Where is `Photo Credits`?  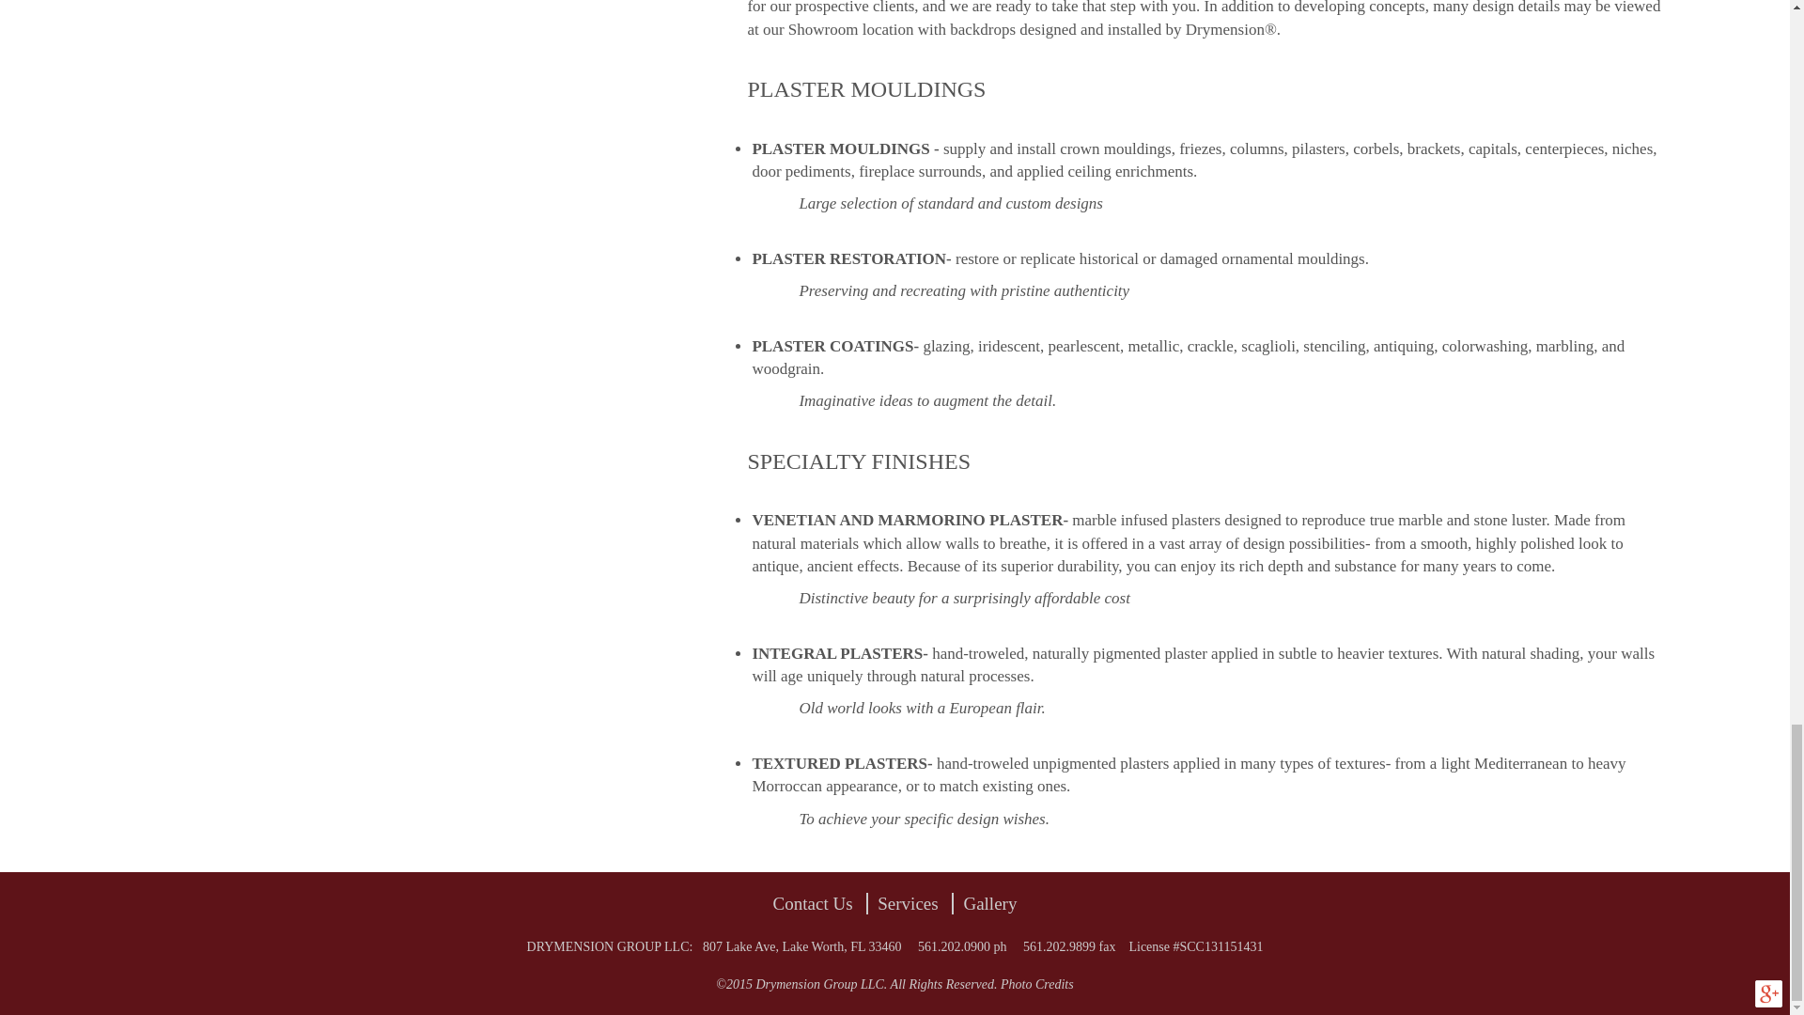
Photo Credits is located at coordinates (1037, 985).